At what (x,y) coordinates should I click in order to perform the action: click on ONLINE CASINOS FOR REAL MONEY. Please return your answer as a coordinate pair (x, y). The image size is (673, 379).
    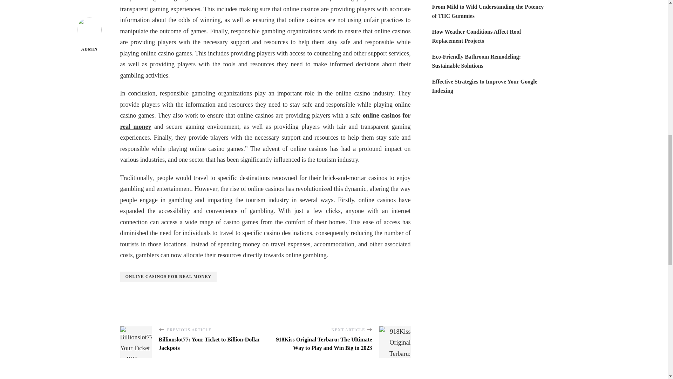
    Looking at the image, I should click on (168, 277).